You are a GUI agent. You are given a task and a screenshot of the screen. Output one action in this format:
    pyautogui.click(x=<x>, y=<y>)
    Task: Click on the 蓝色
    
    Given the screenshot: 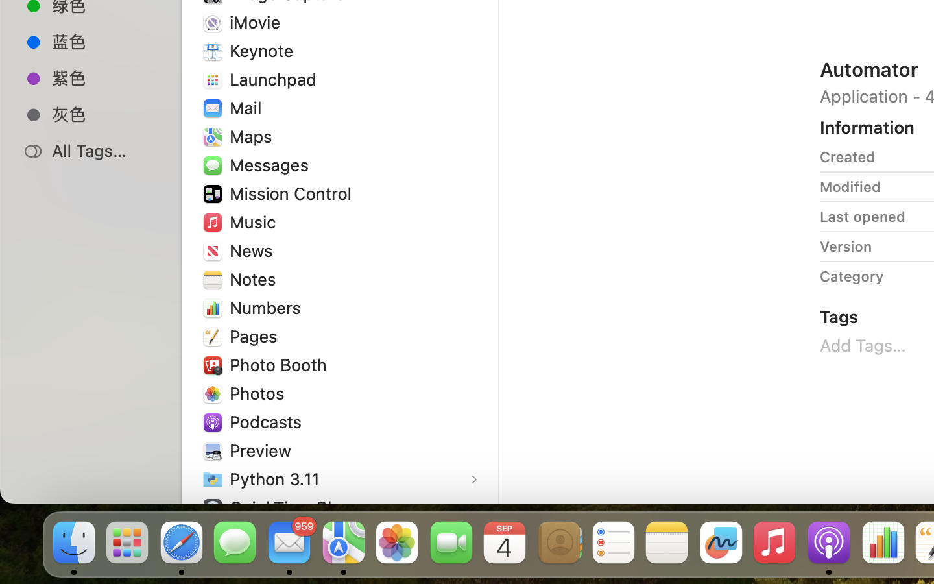 What is the action you would take?
    pyautogui.click(x=104, y=42)
    